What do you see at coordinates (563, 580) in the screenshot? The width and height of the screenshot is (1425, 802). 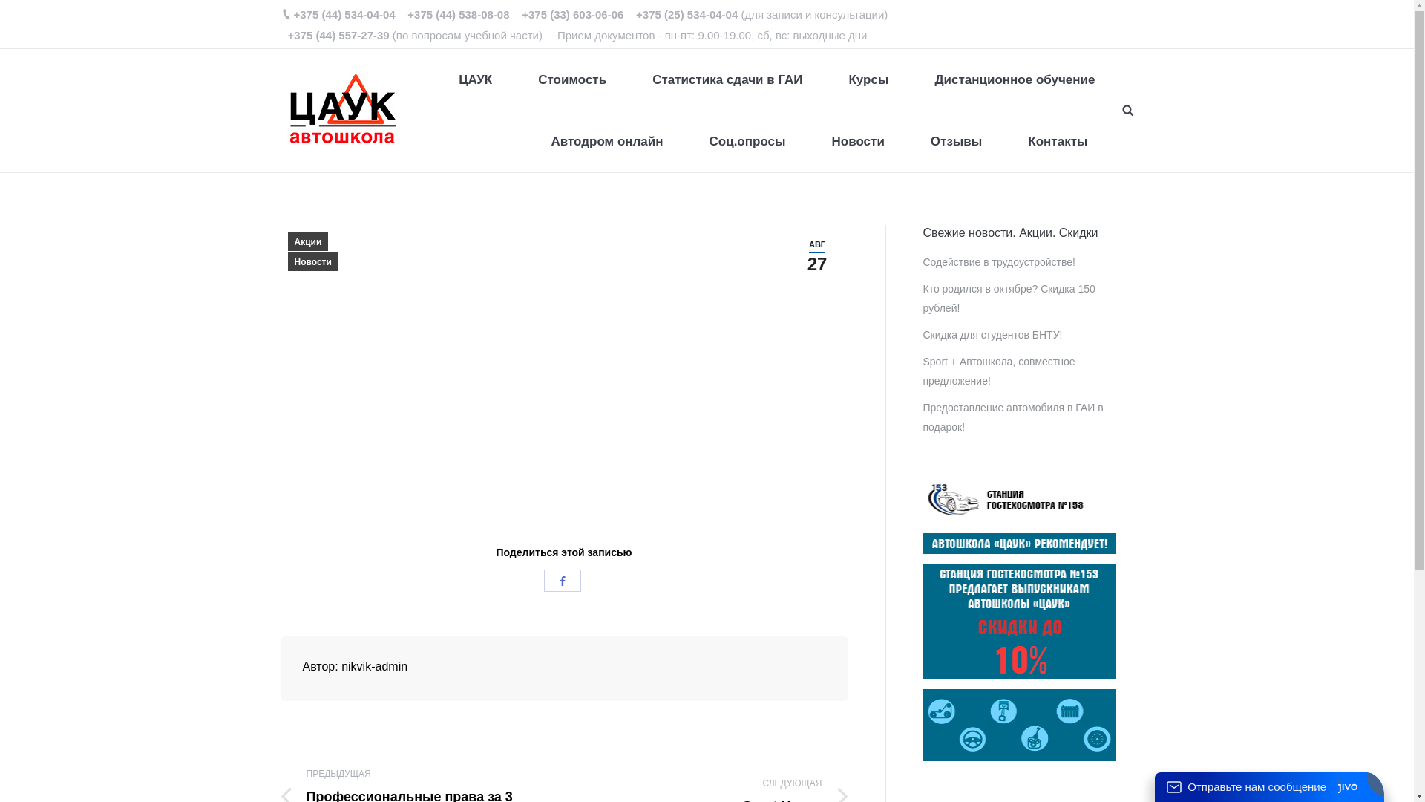 I see `Facebook` at bounding box center [563, 580].